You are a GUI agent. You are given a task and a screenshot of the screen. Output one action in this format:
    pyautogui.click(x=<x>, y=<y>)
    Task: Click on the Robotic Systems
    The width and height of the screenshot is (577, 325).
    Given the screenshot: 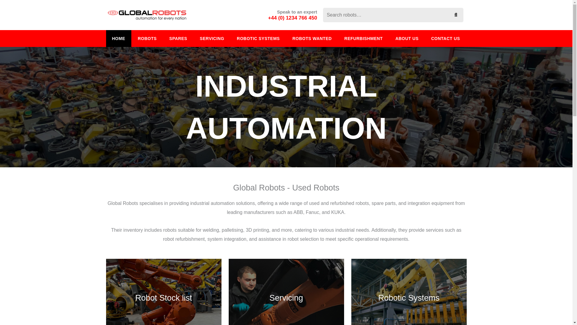 What is the action you would take?
    pyautogui.click(x=408, y=292)
    